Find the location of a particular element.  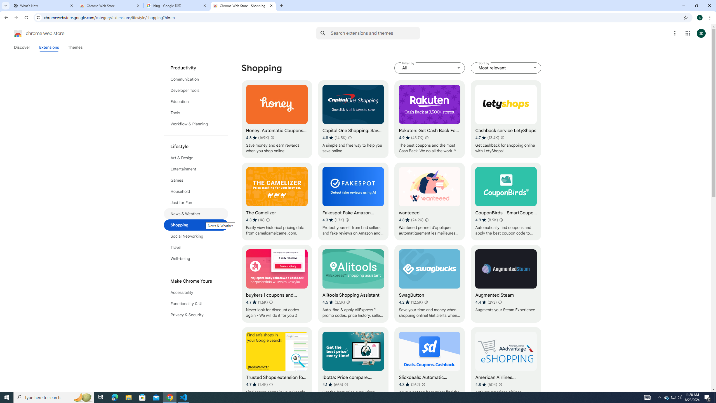

Average rating 4.8 out of 5 stars. 14.5K ratings. is located at coordinates (335, 138).